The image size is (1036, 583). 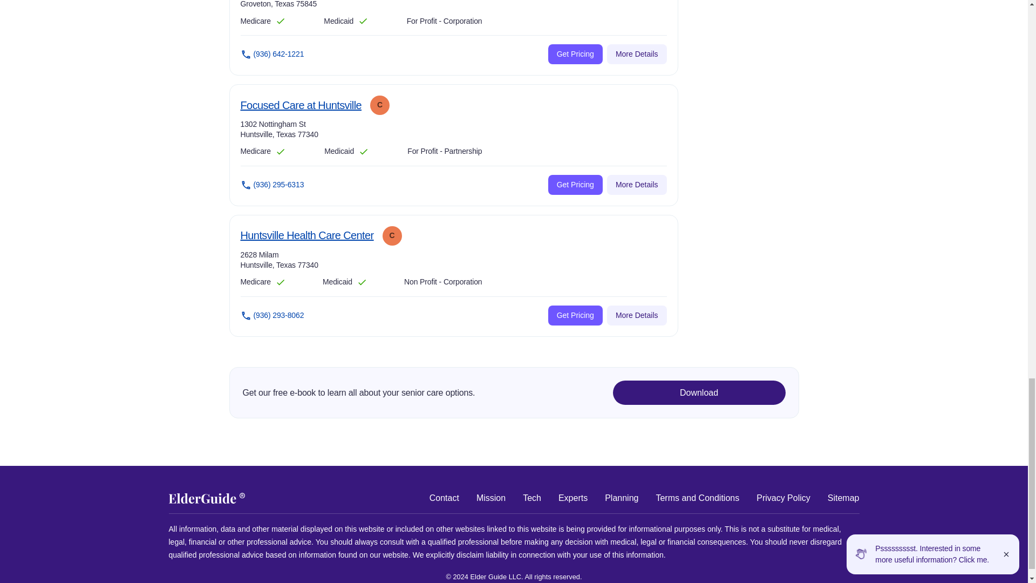 I want to click on Get Pricing, so click(x=301, y=106).